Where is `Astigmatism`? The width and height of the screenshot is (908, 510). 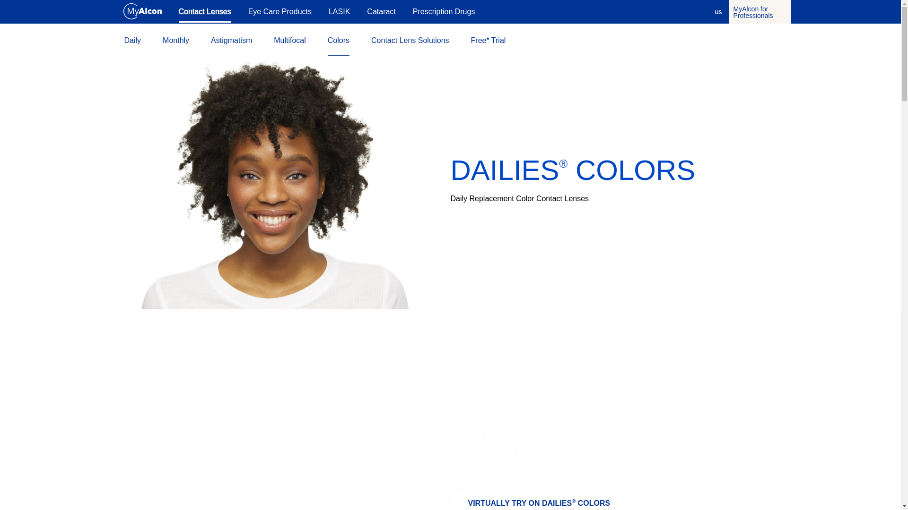 Astigmatism is located at coordinates (231, 40).